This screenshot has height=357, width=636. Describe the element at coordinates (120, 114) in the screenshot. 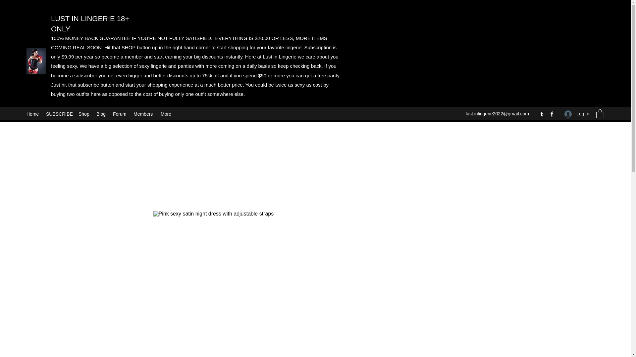

I see `Forum` at that location.